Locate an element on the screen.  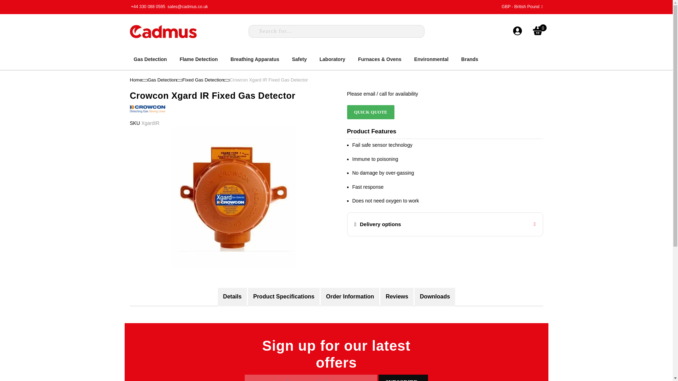
Gas Detection is located at coordinates (162, 80).